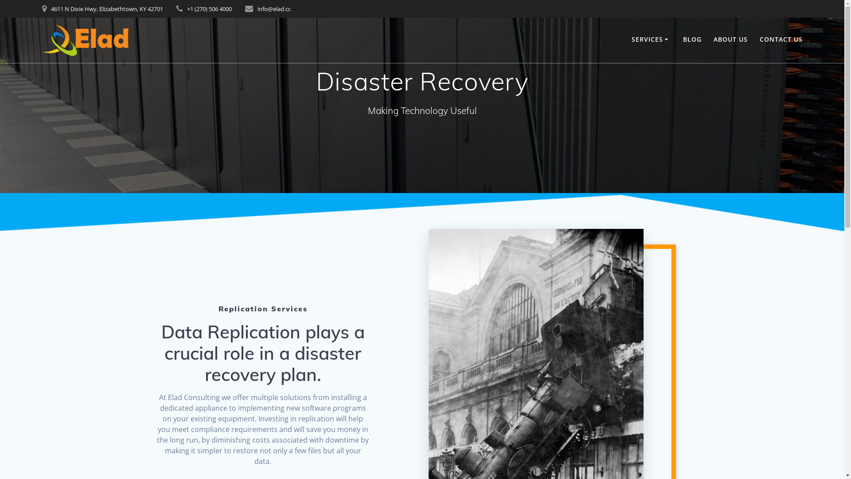  I want to click on SERVICES, so click(652, 40).